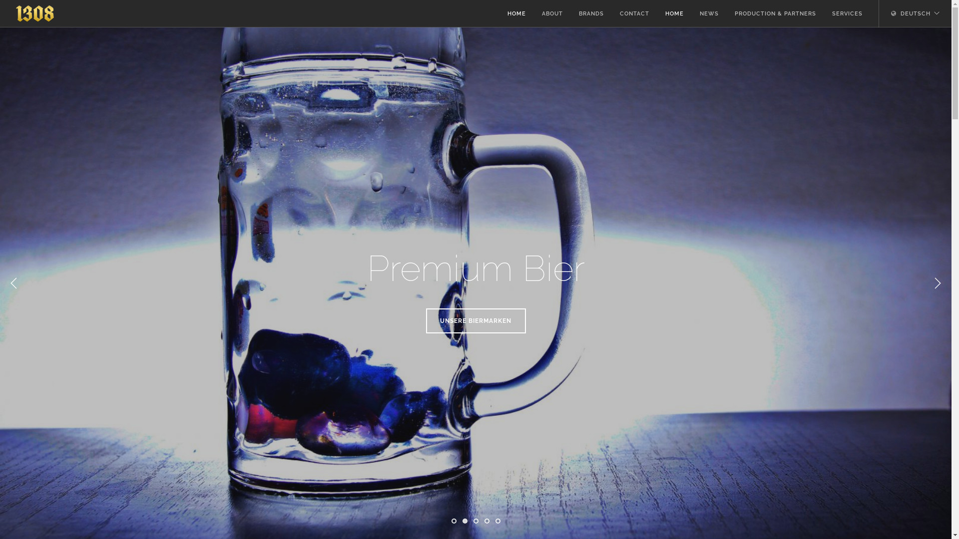  Describe the element at coordinates (775, 14) in the screenshot. I see `PRODUCTION & PARTNERS` at that location.